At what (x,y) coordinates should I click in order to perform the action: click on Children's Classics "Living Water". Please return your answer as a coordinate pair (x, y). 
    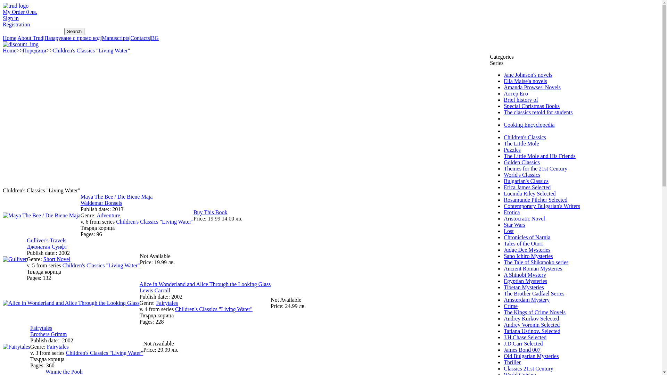
    Looking at the image, I should click on (101, 265).